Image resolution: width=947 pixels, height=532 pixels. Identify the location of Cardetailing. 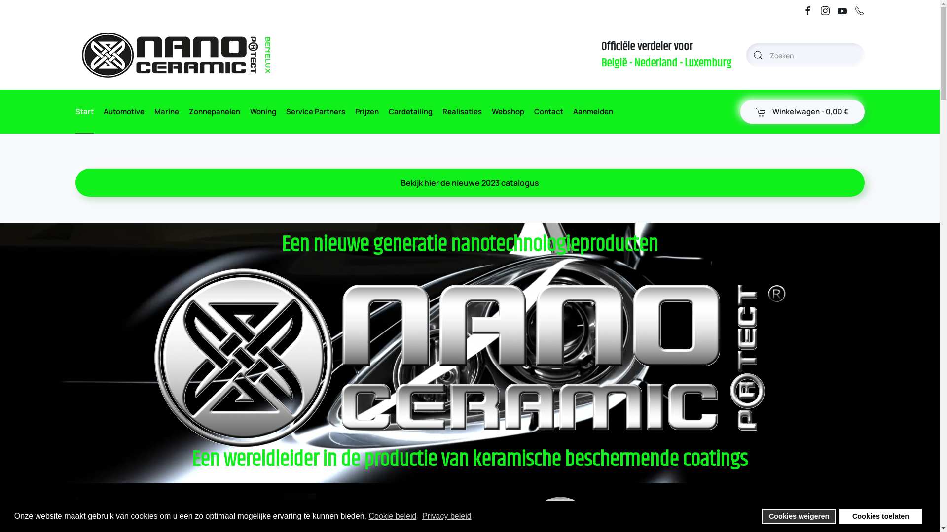
(410, 112).